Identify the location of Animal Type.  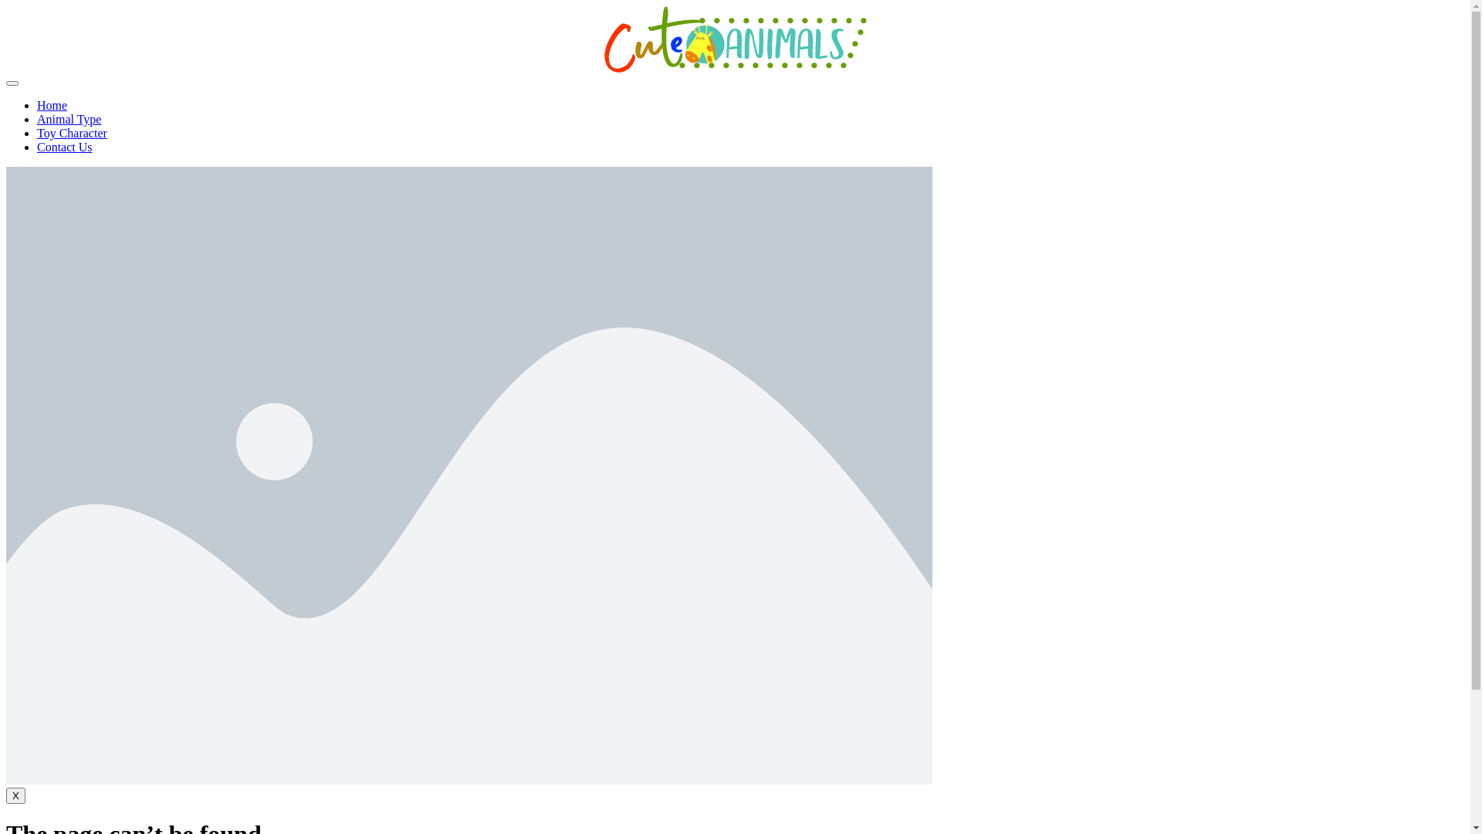
(69, 119).